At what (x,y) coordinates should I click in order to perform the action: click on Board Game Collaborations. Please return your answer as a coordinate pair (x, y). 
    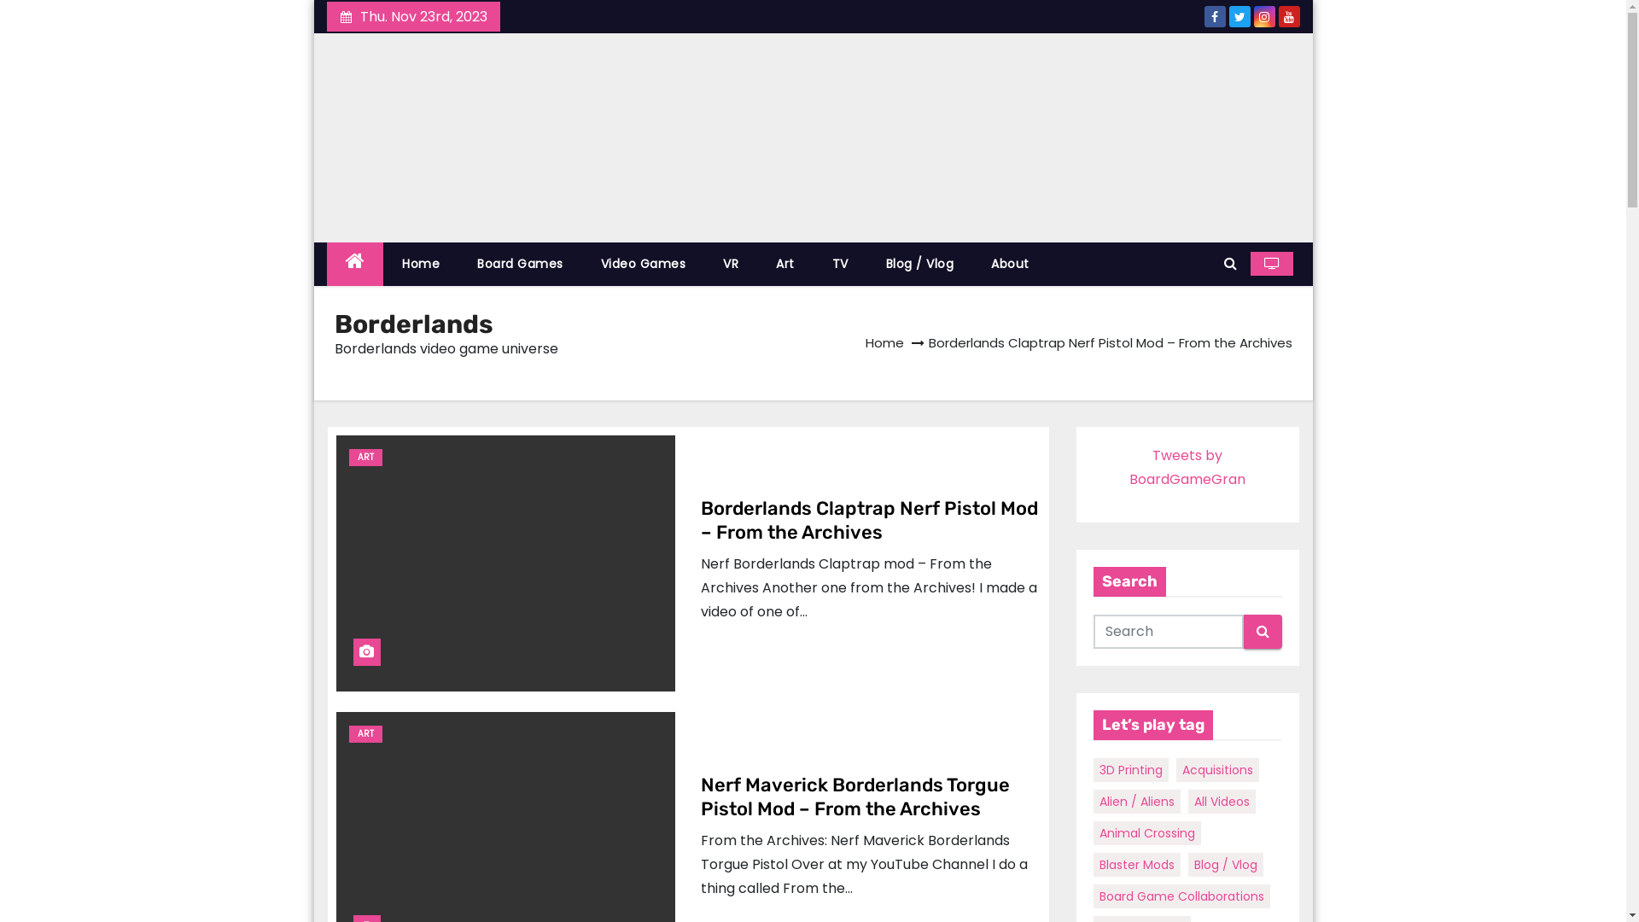
    Looking at the image, I should click on (1181, 896).